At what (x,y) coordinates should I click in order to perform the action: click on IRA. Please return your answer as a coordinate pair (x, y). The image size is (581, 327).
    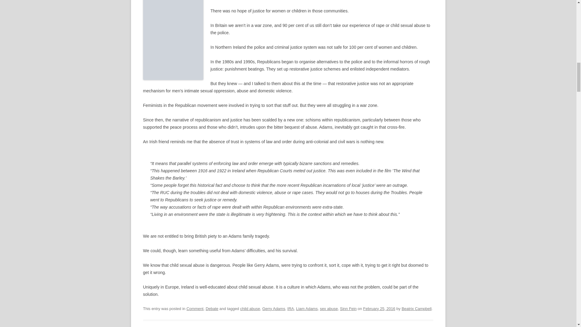
    Looking at the image, I should click on (290, 309).